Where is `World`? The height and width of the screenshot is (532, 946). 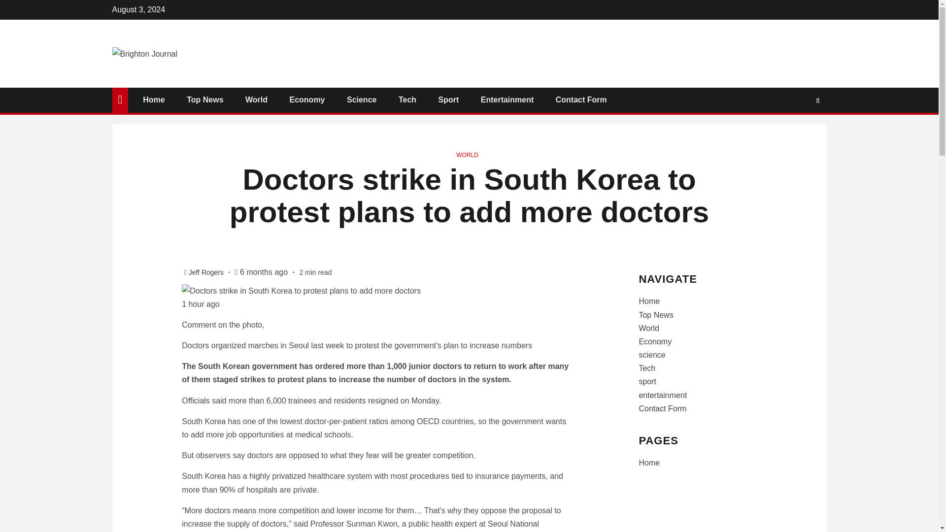 World is located at coordinates (649, 328).